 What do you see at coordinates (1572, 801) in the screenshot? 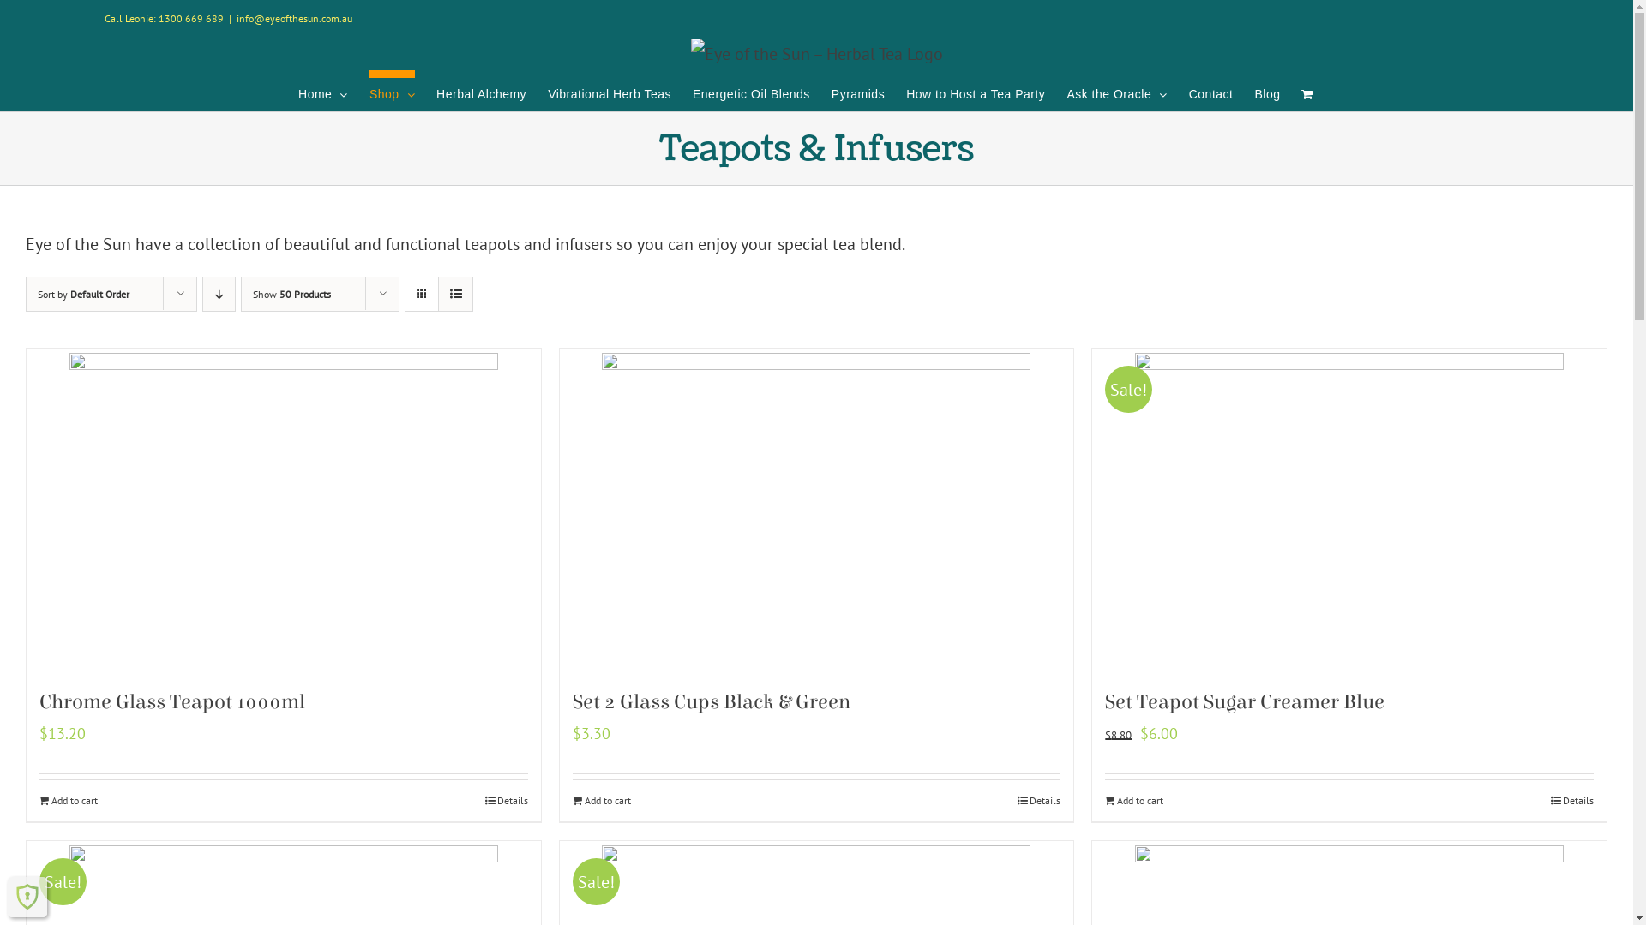
I see `Details` at bounding box center [1572, 801].